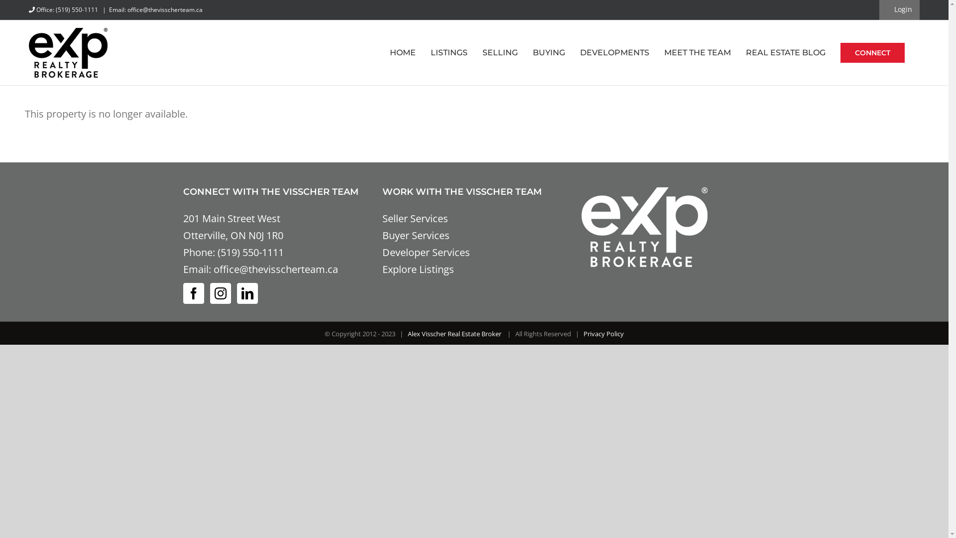 This screenshot has height=538, width=956. I want to click on Seller Services, so click(415, 218).